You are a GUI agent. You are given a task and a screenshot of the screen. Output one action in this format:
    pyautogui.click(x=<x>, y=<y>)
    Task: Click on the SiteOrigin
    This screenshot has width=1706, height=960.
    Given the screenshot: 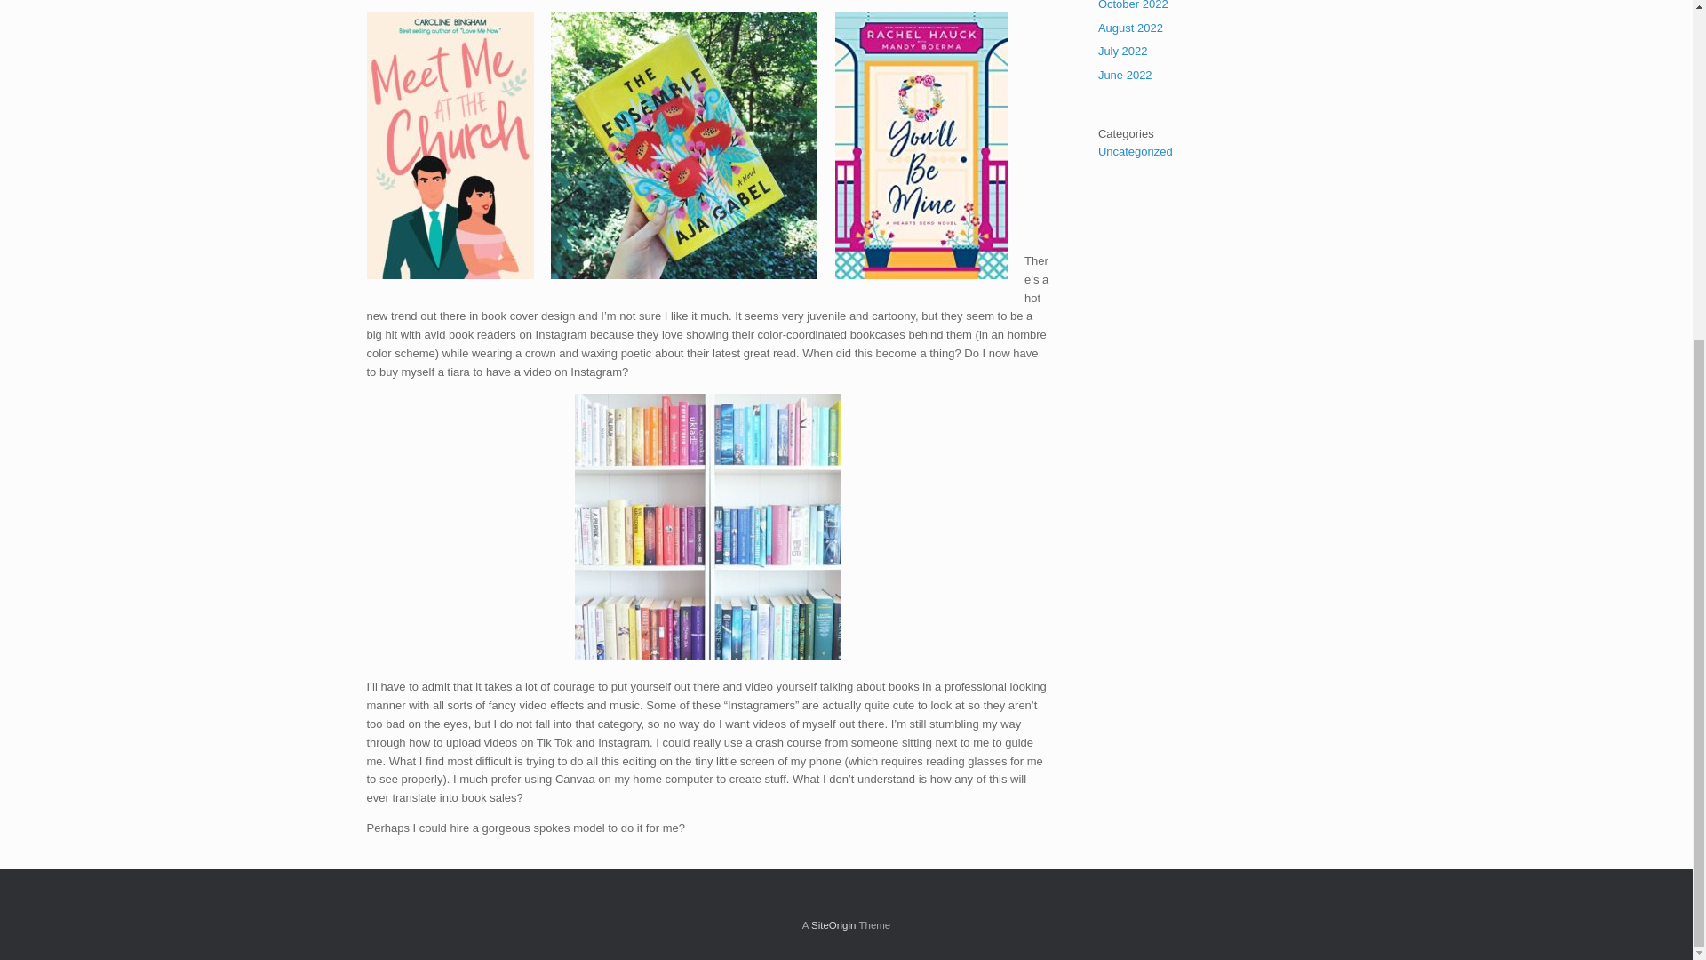 What is the action you would take?
    pyautogui.click(x=833, y=924)
    